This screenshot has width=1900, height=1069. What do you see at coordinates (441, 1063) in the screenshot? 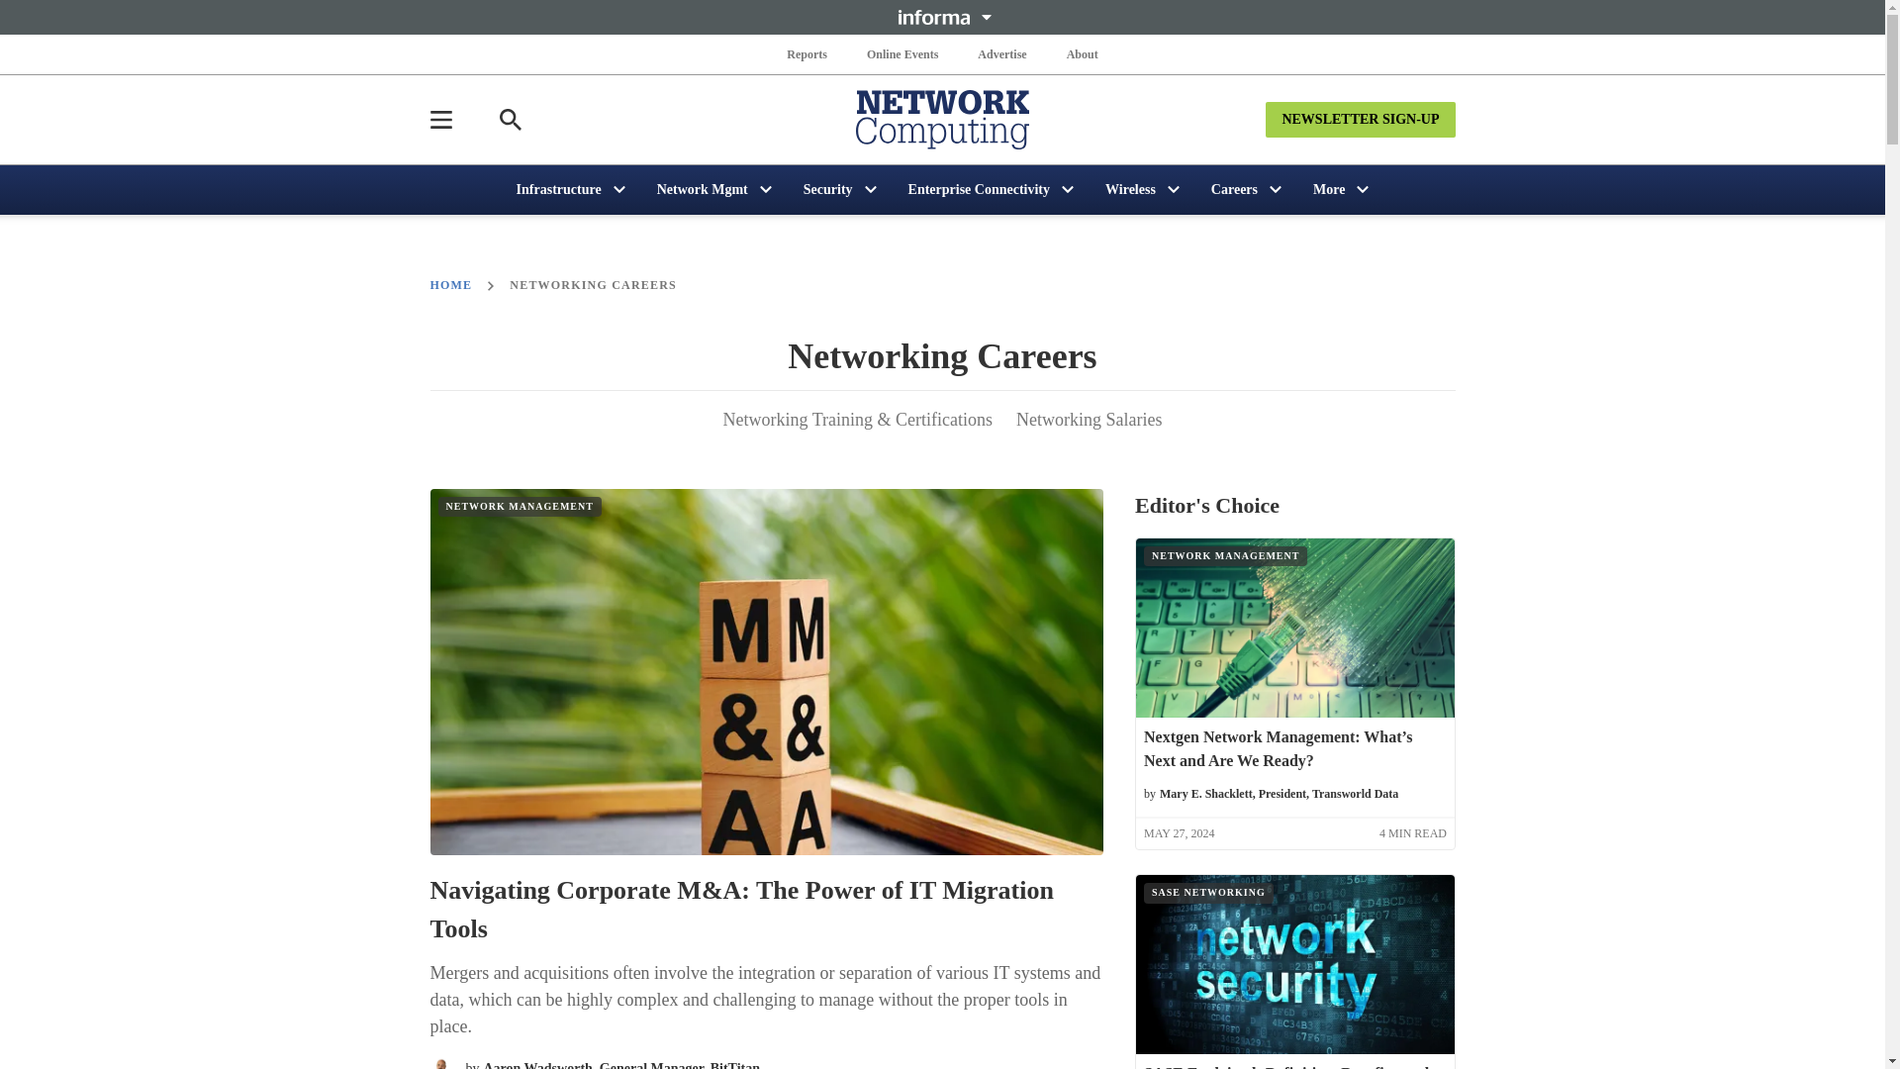
I see `Picture of Aaron Wadsworth, General Manager, BitTitan` at bounding box center [441, 1063].